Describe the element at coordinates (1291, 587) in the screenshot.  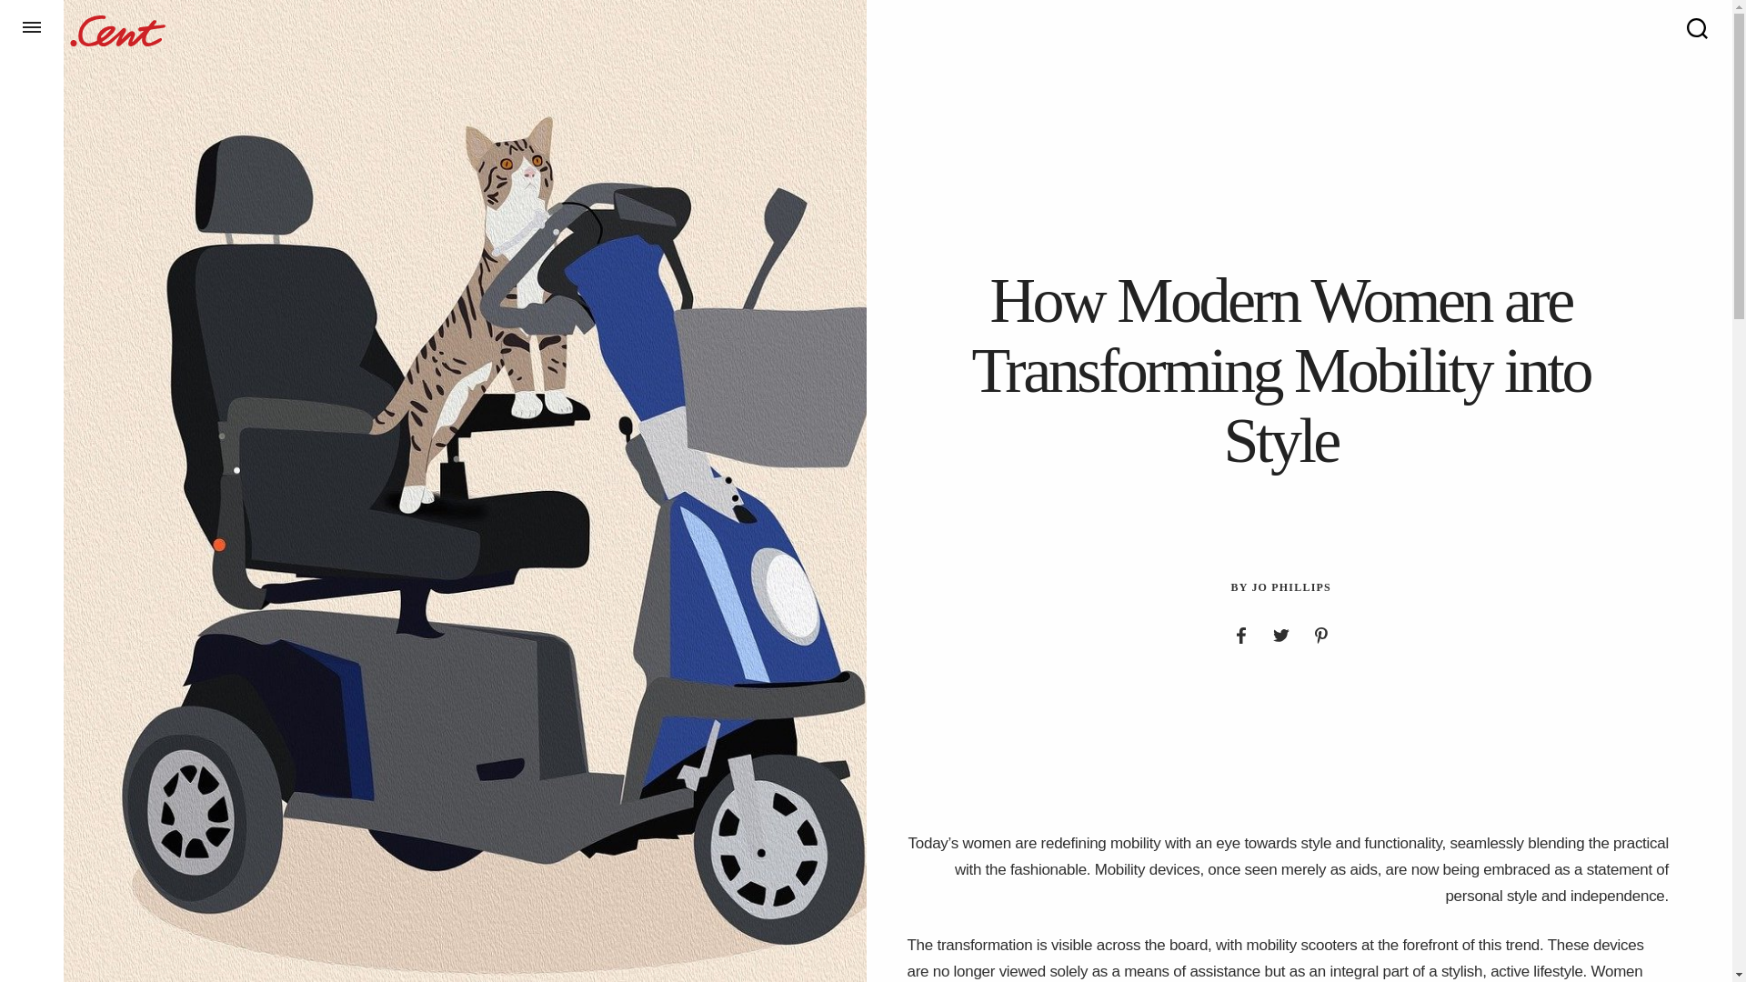
I see `Author Profile` at that location.